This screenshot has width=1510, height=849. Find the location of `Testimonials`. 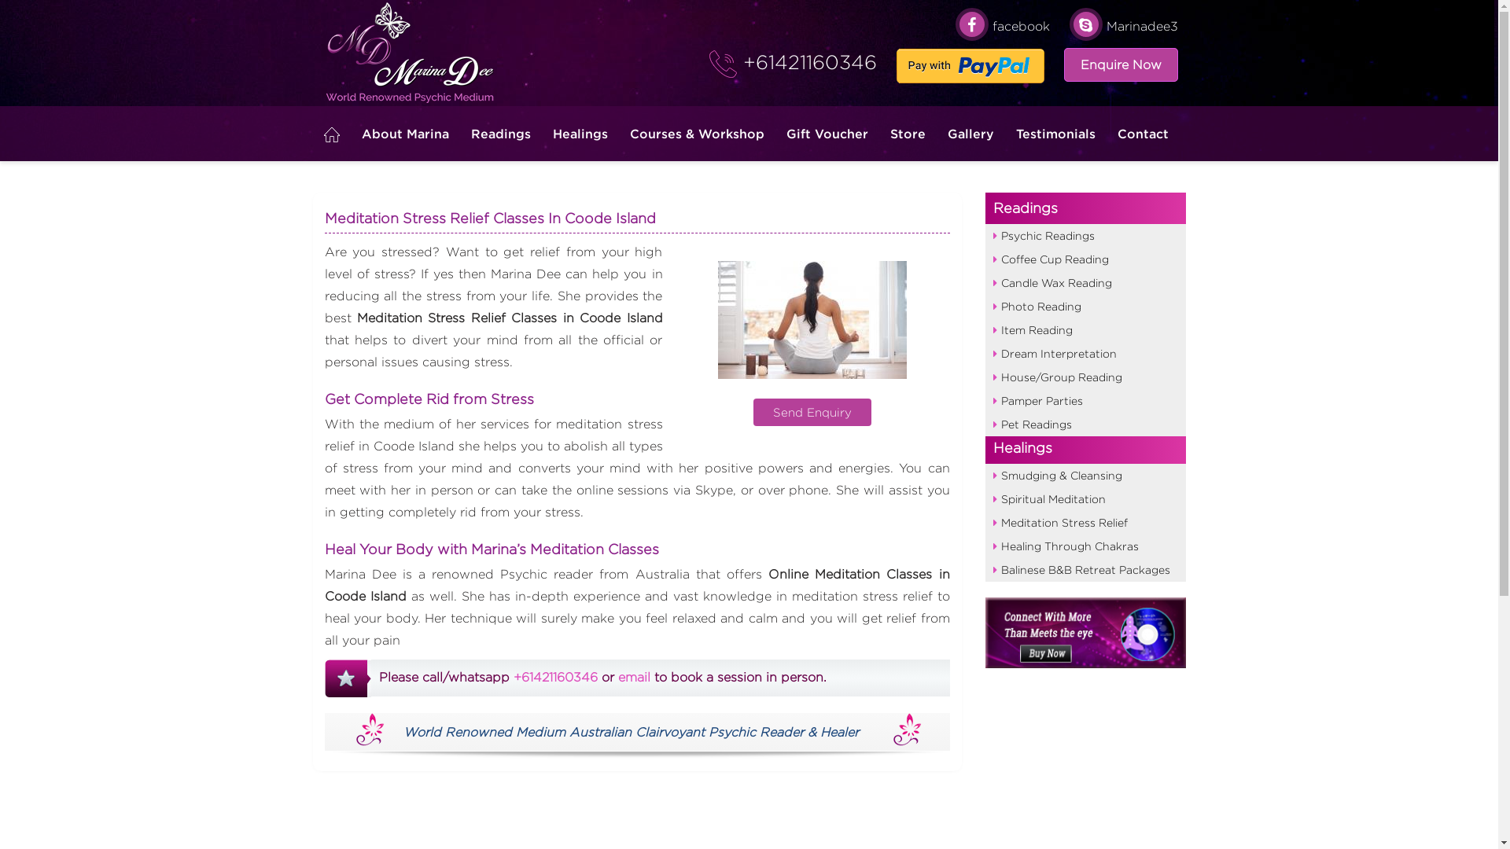

Testimonials is located at coordinates (1055, 134).